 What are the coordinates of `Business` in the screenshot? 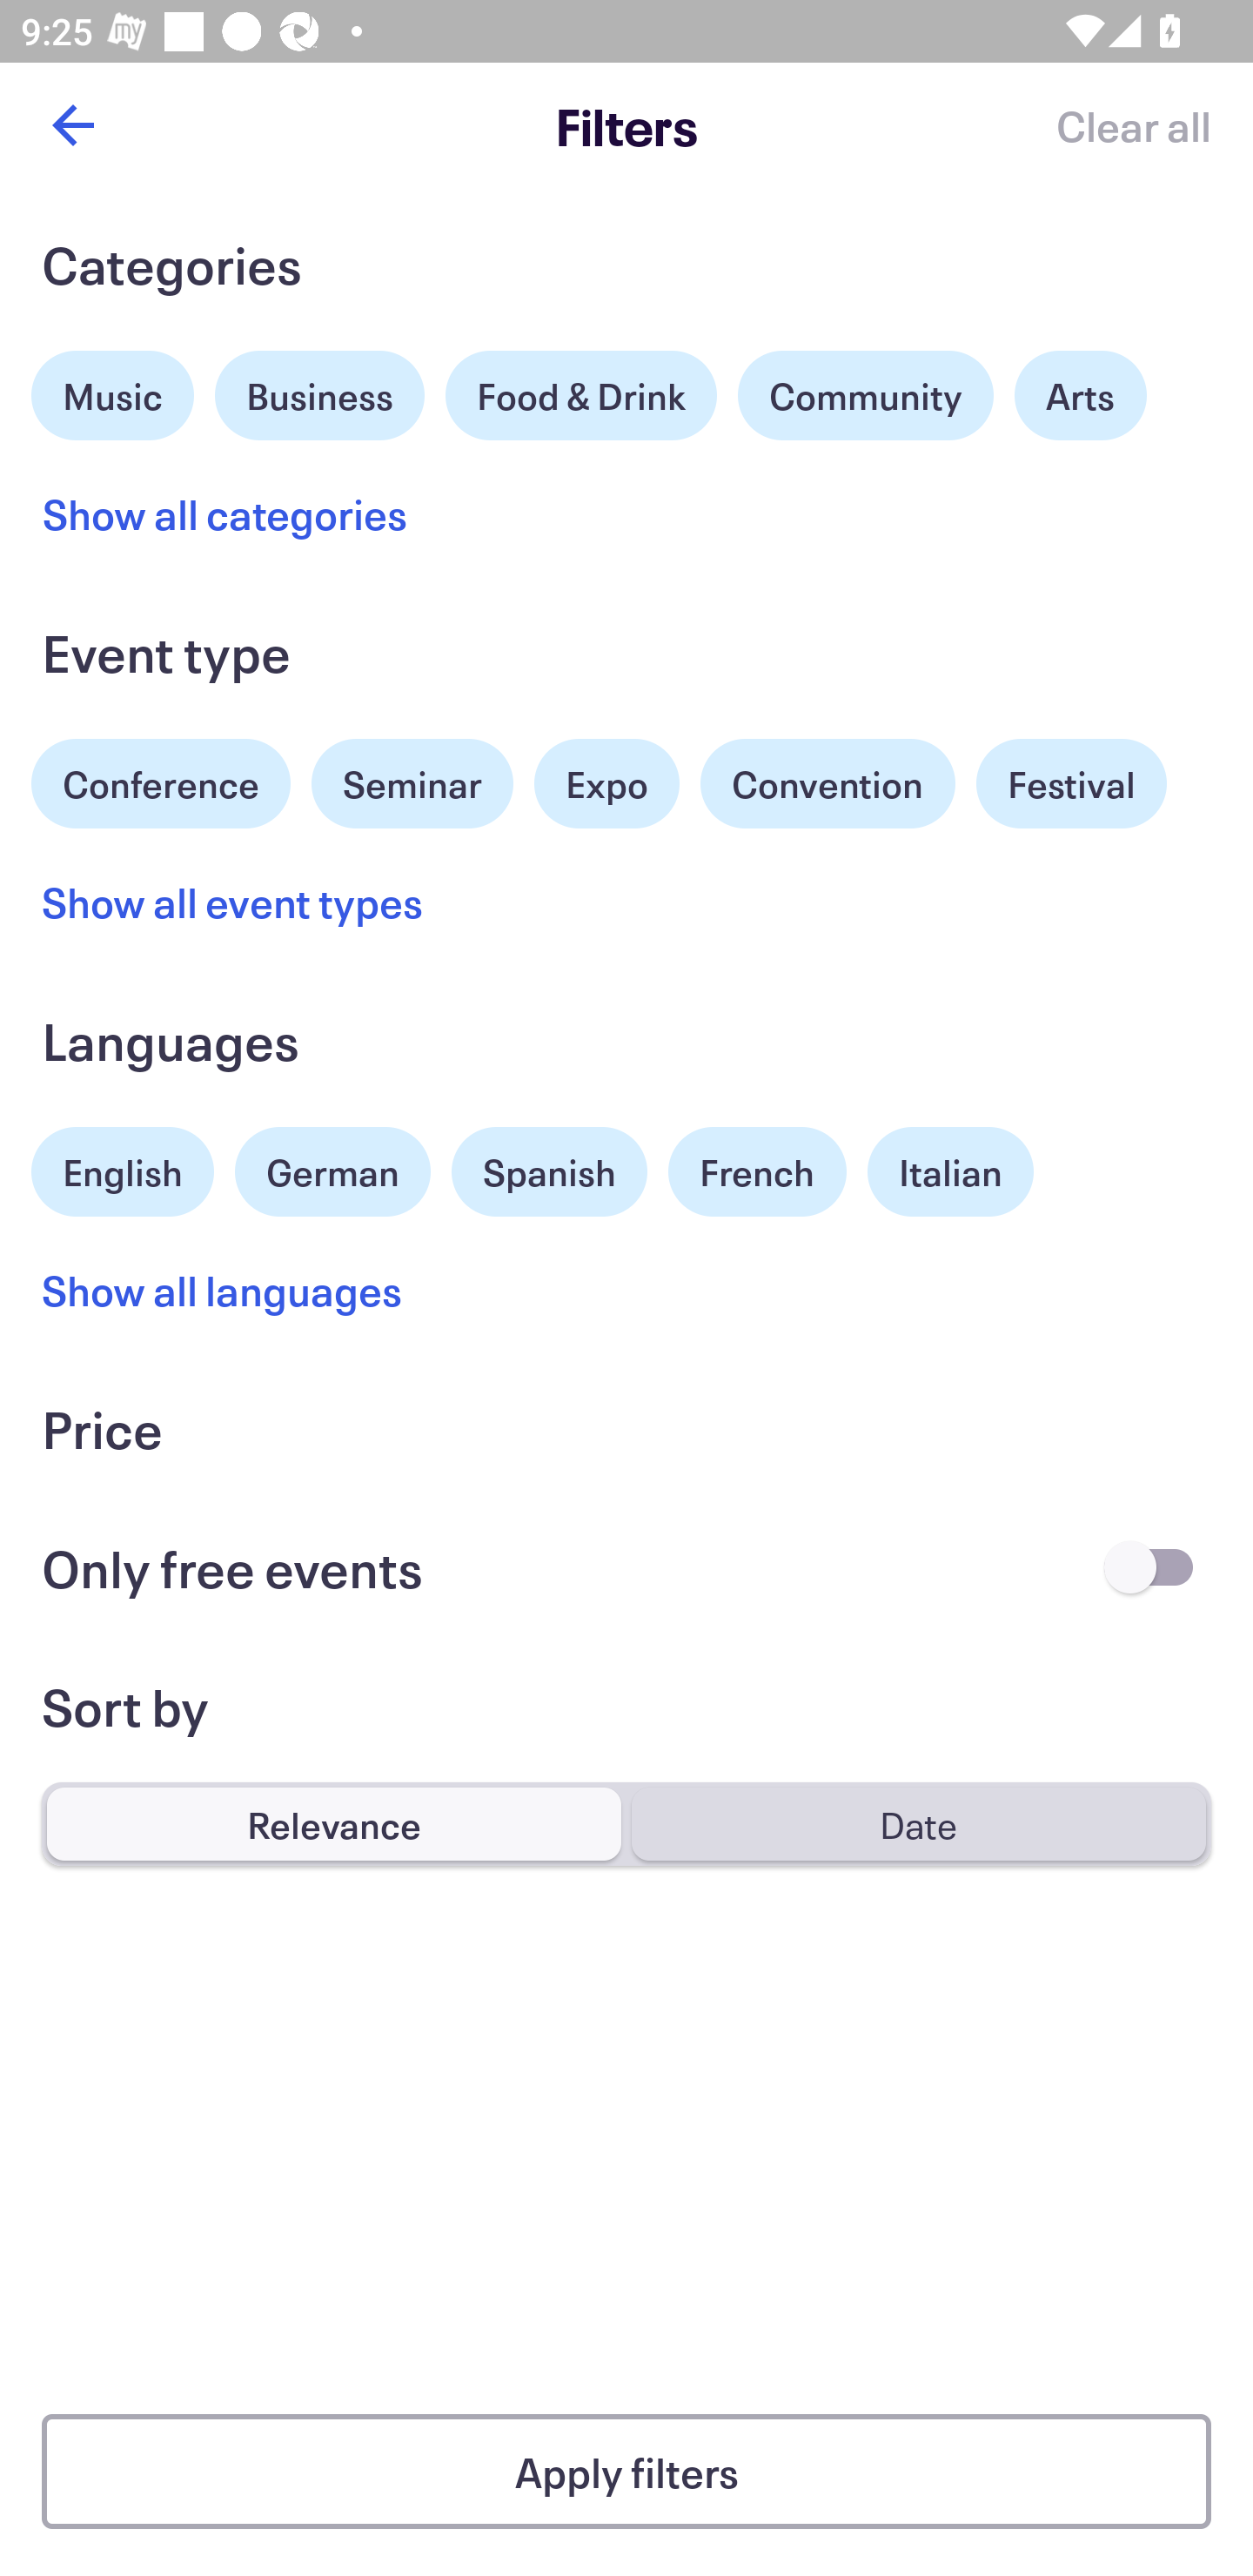 It's located at (320, 392).